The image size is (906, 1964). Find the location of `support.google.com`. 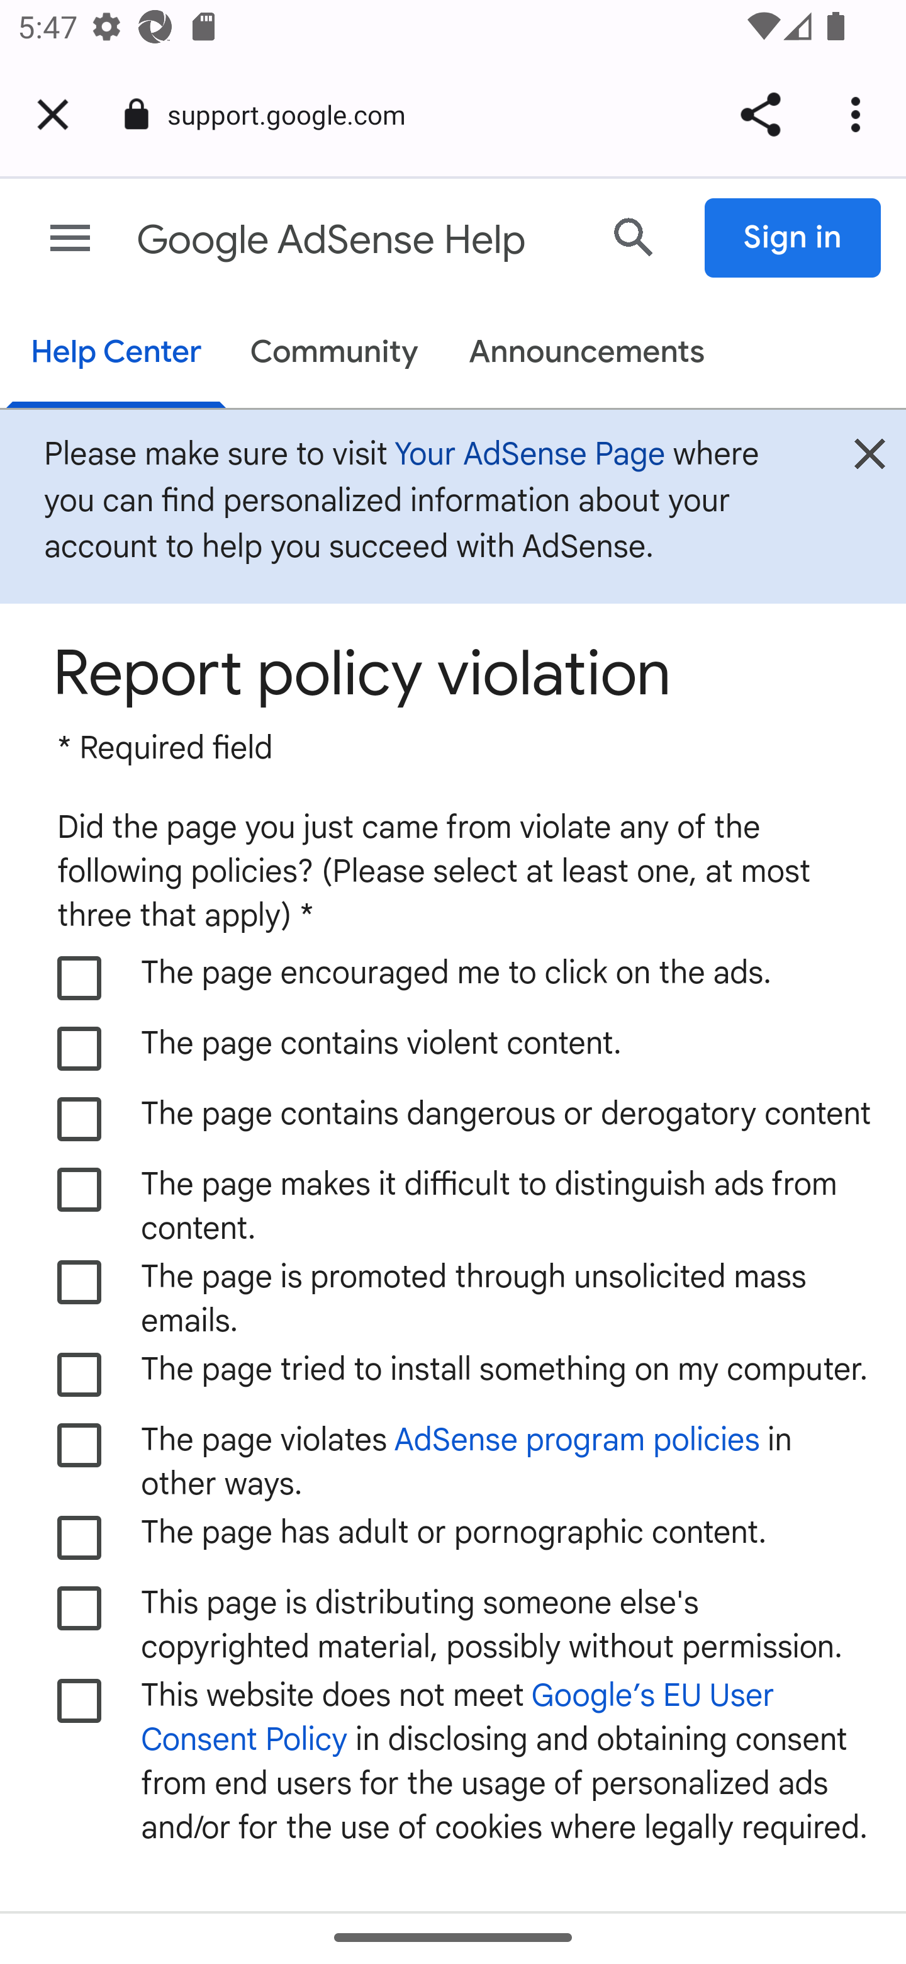

support.google.com is located at coordinates (296, 113).